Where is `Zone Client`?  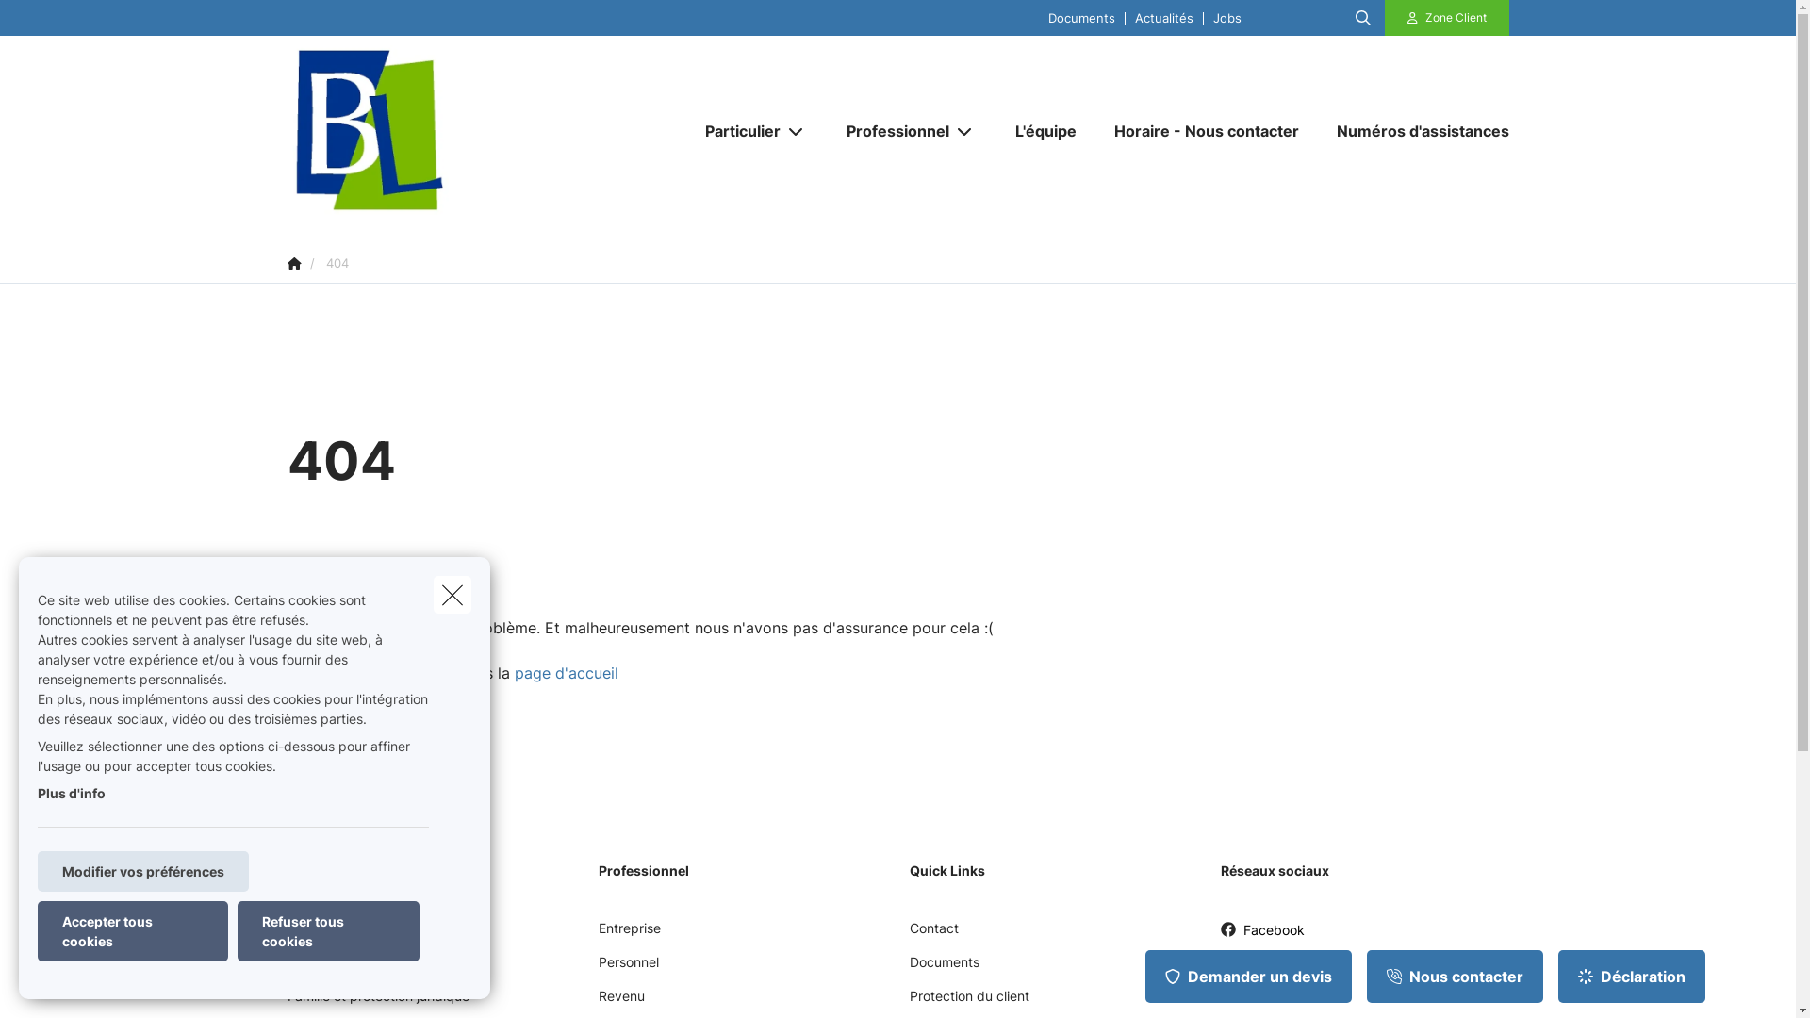
Zone Client is located at coordinates (1447, 18).